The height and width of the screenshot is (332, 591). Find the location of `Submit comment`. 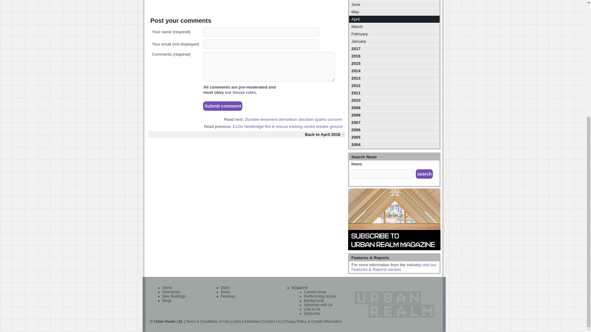

Submit comment is located at coordinates (223, 106).